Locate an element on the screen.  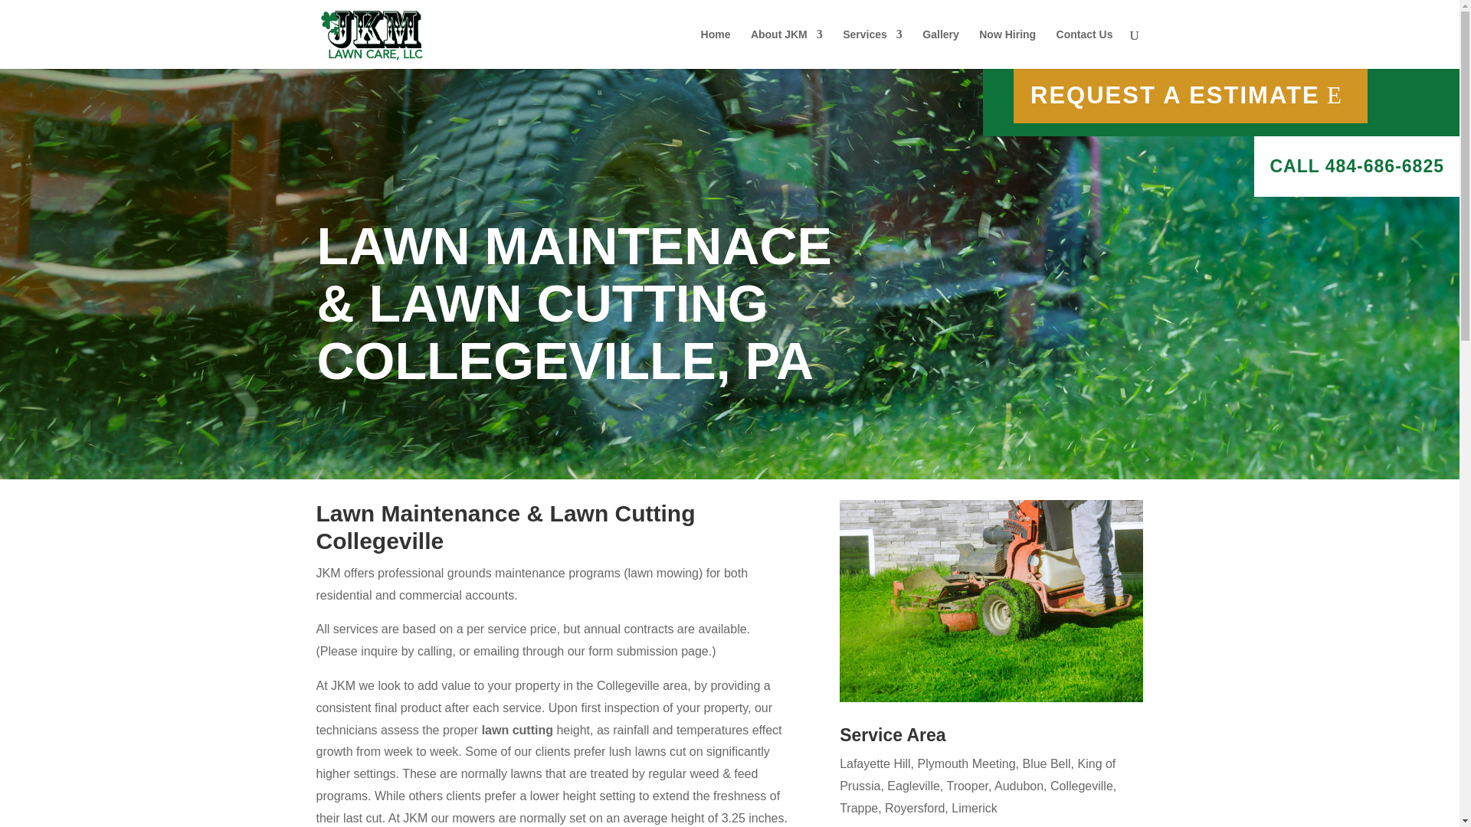
Gallery is located at coordinates (940, 48).